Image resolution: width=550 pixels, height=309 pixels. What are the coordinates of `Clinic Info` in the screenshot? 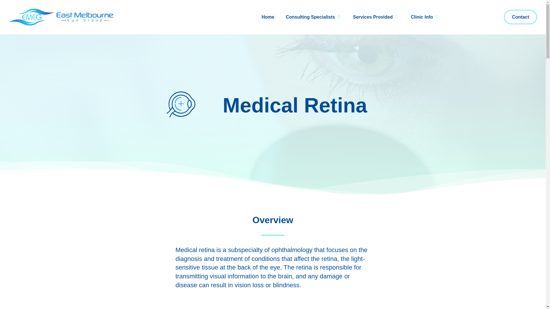 It's located at (422, 17).